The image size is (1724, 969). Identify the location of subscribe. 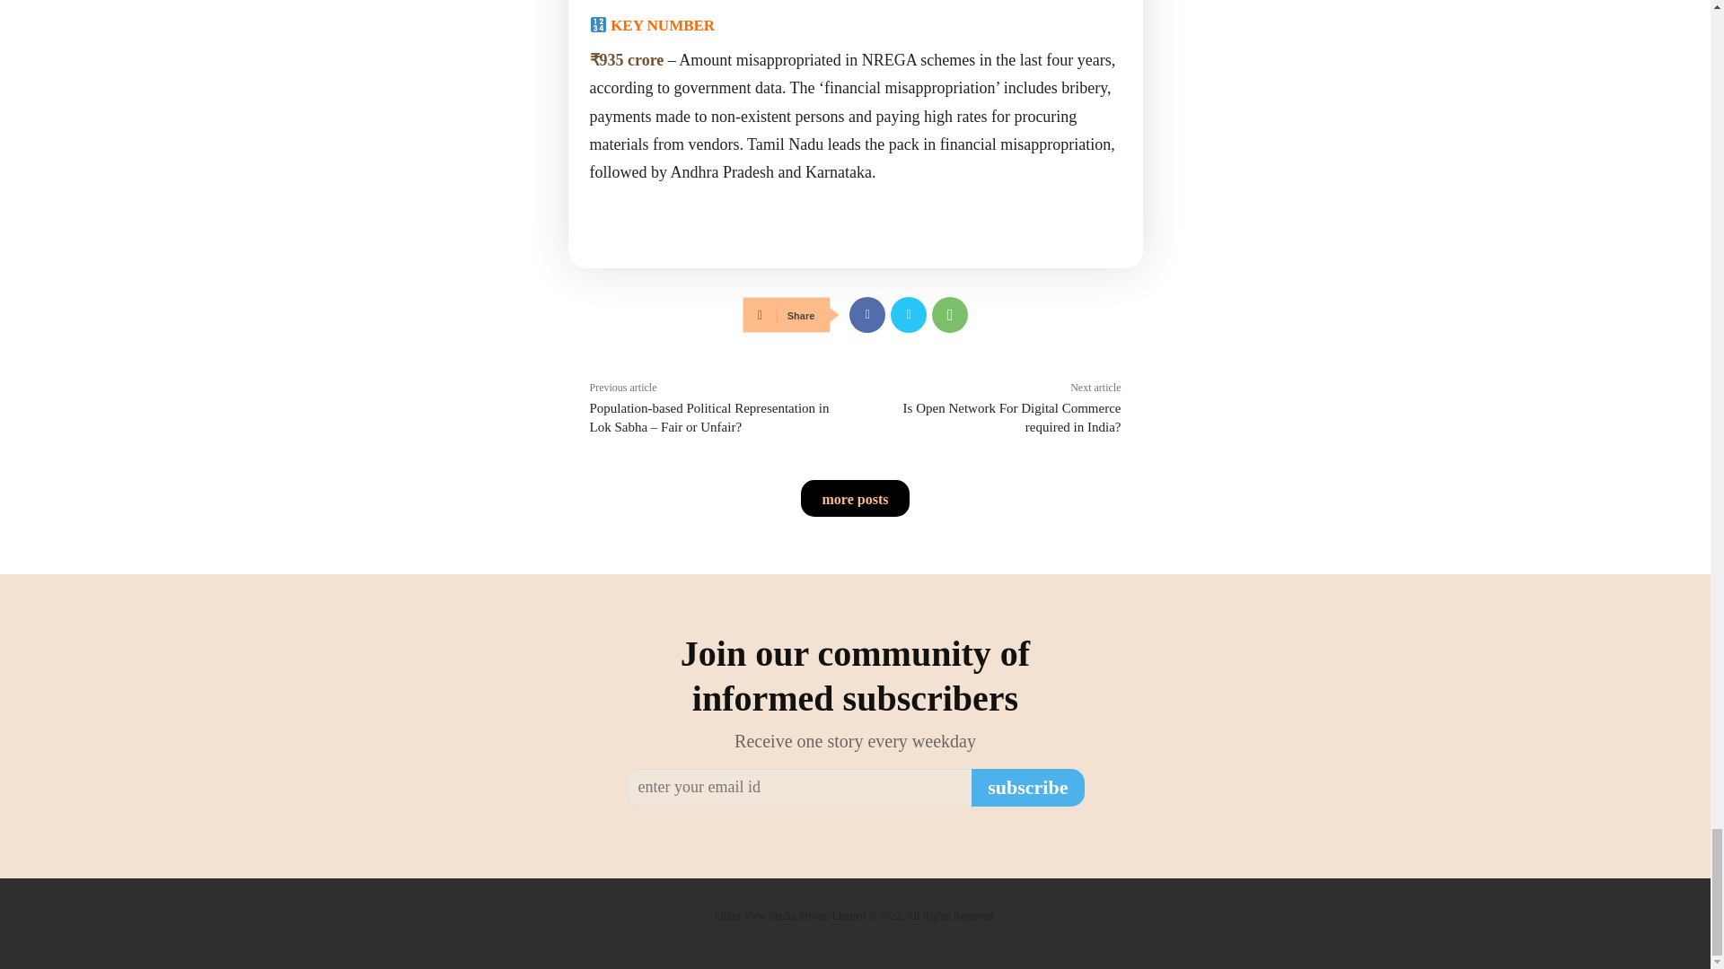
(1027, 788).